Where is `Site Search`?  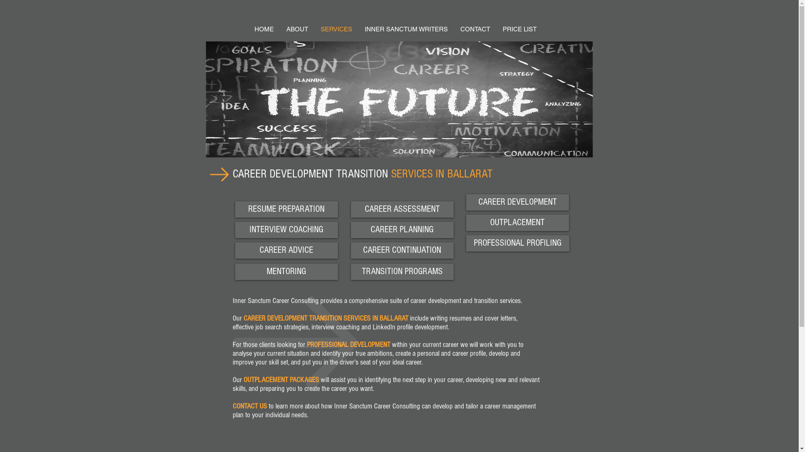
Site Search is located at coordinates (567, 8).